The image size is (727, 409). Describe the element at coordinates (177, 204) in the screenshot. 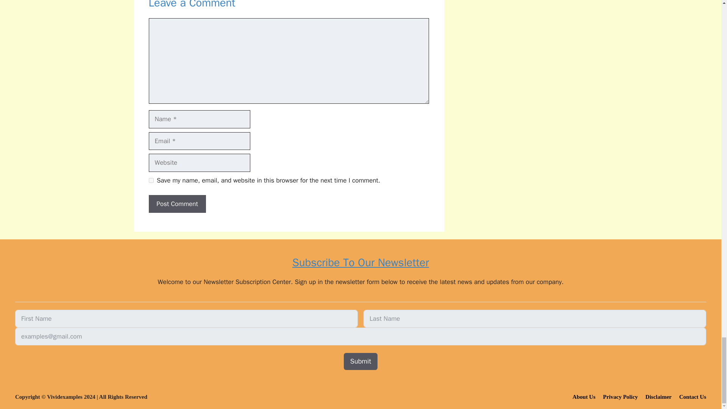

I see `Post Comment` at that location.